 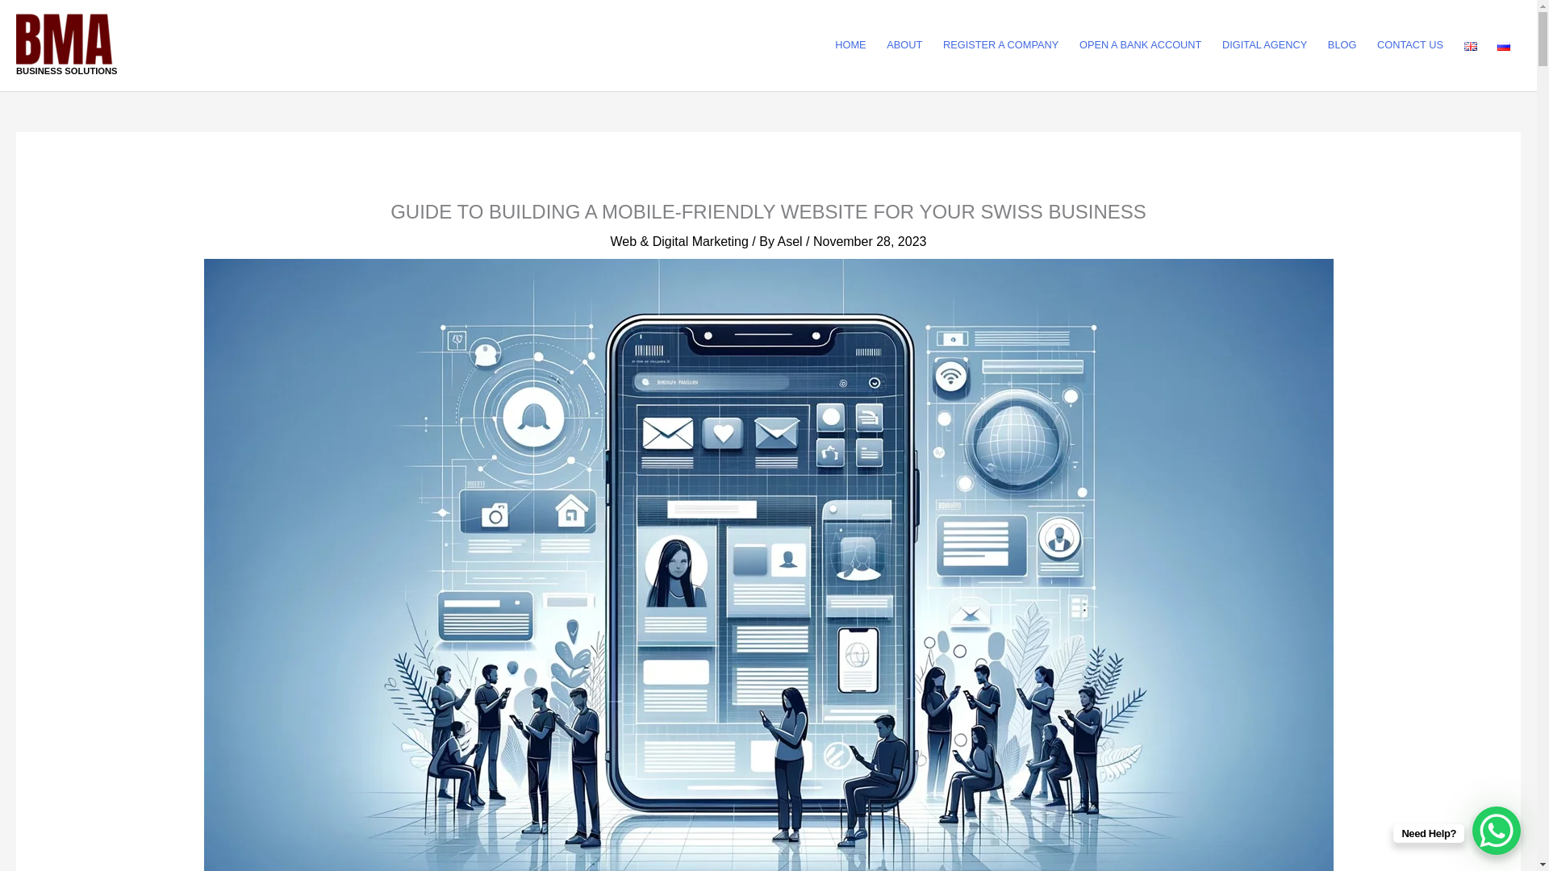 I want to click on Register a Company, so click(x=1000, y=44).